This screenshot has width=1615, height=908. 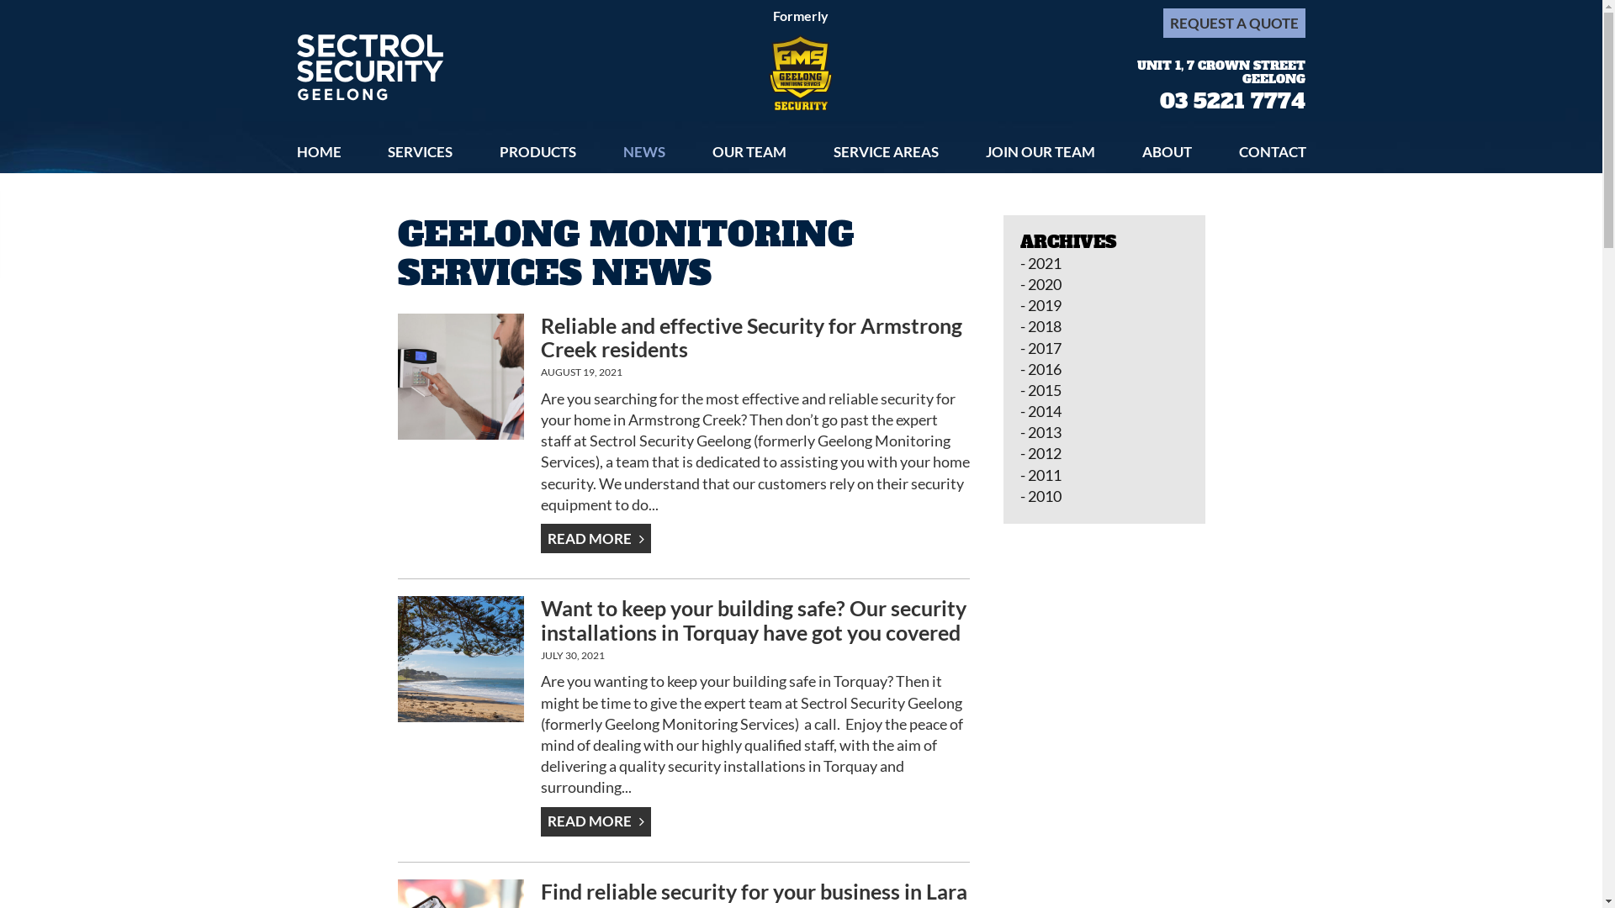 I want to click on JOIN OUR TEAM, so click(x=1040, y=151).